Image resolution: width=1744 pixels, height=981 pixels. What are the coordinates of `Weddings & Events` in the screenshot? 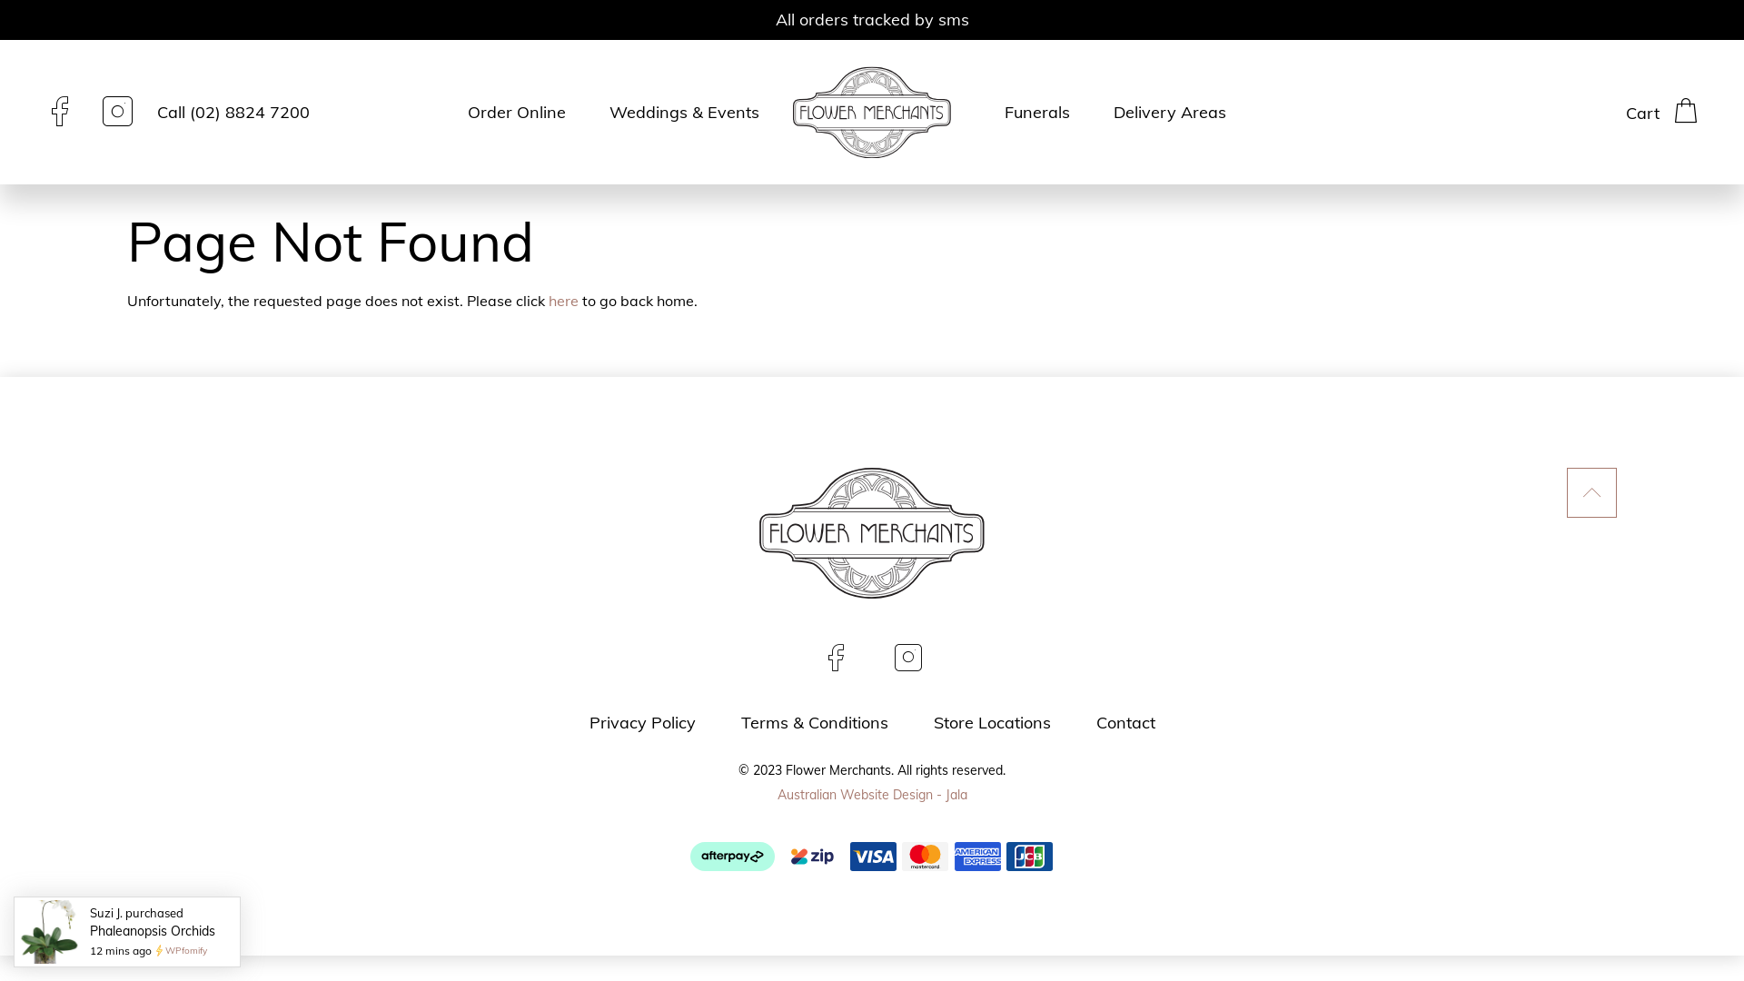 It's located at (685, 113).